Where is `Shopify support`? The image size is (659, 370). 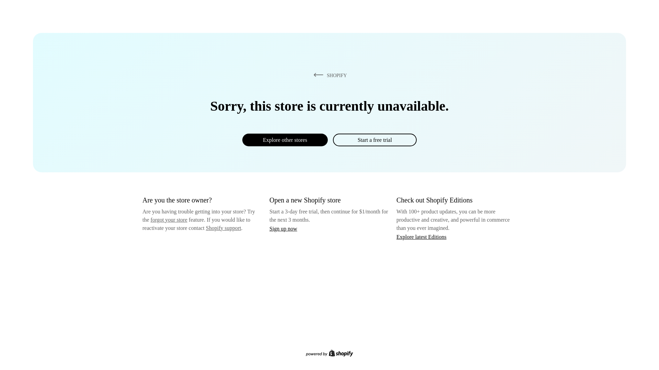
Shopify support is located at coordinates (223, 227).